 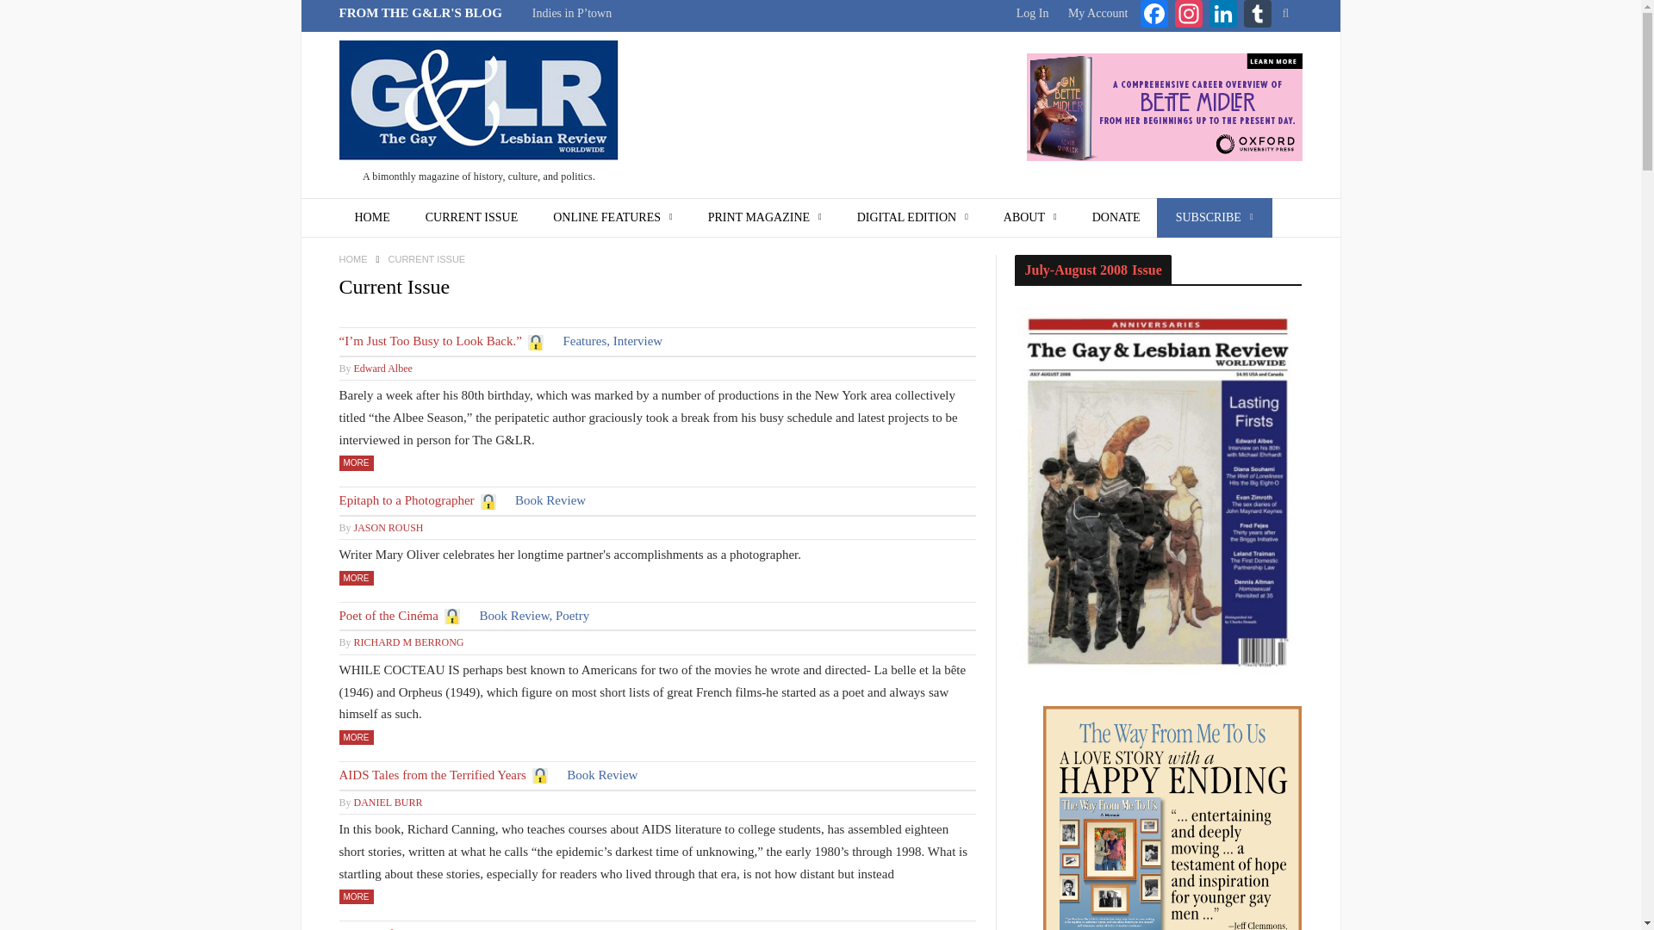 I want to click on LinkedIn, so click(x=1223, y=15).